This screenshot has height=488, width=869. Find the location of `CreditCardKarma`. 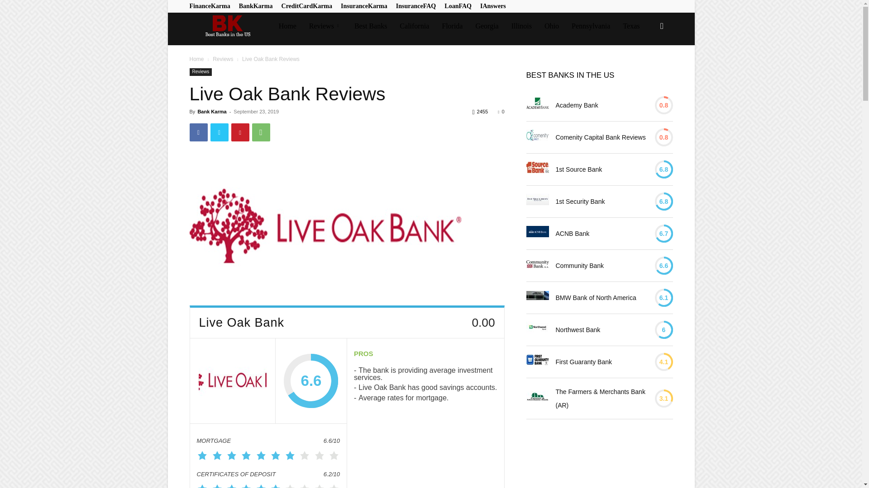

CreditCardKarma is located at coordinates (307, 6).